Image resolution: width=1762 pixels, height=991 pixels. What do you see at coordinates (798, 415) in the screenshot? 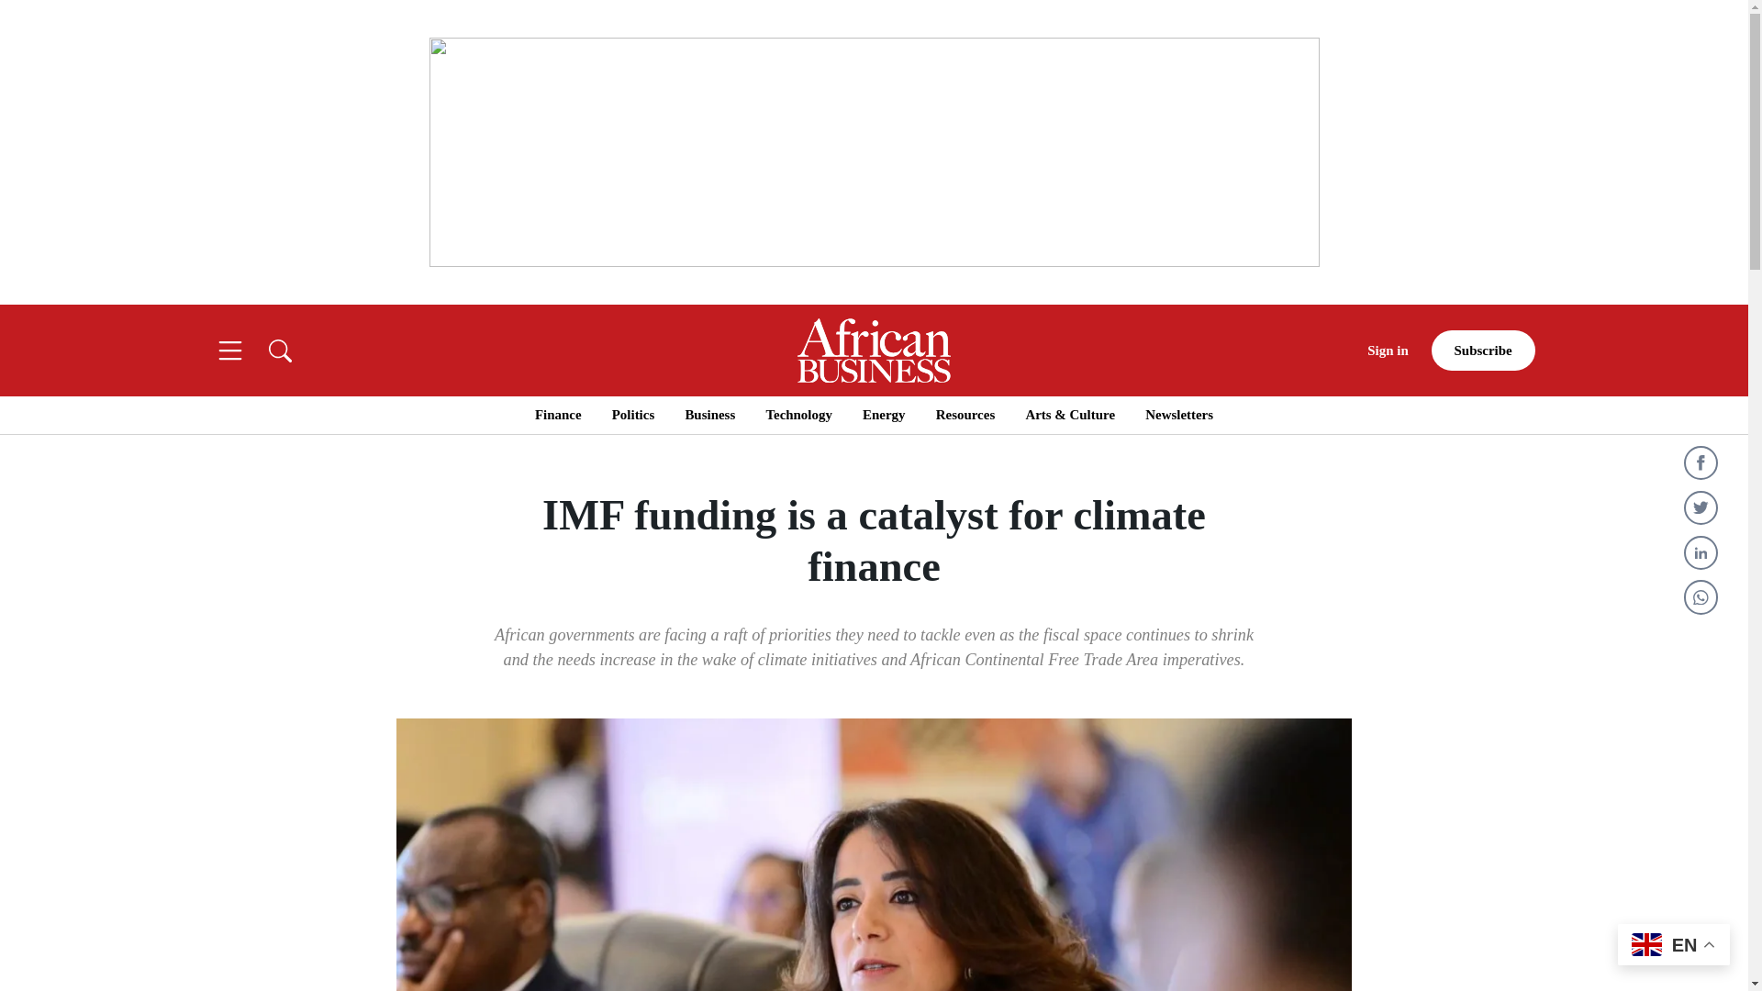
I see `Technology` at bounding box center [798, 415].